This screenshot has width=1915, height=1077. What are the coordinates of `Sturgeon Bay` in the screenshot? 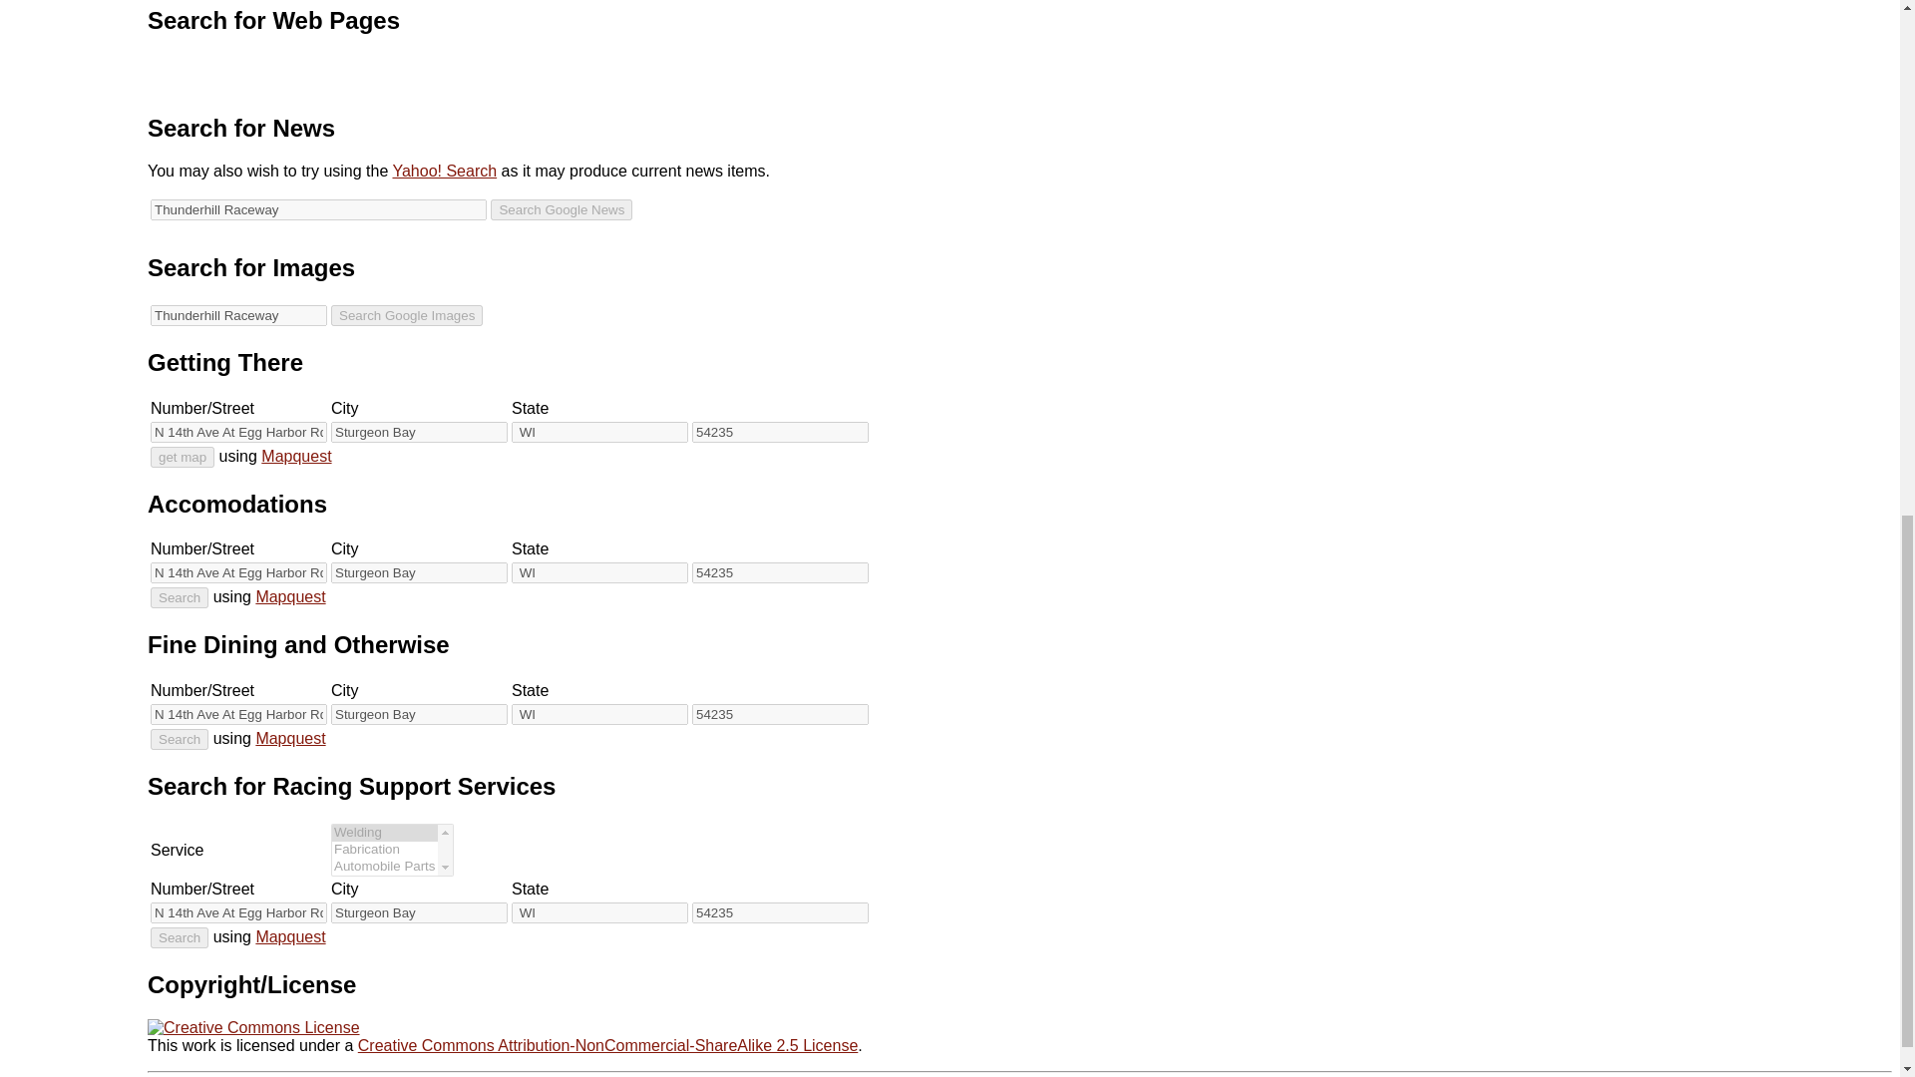 It's located at (419, 432).